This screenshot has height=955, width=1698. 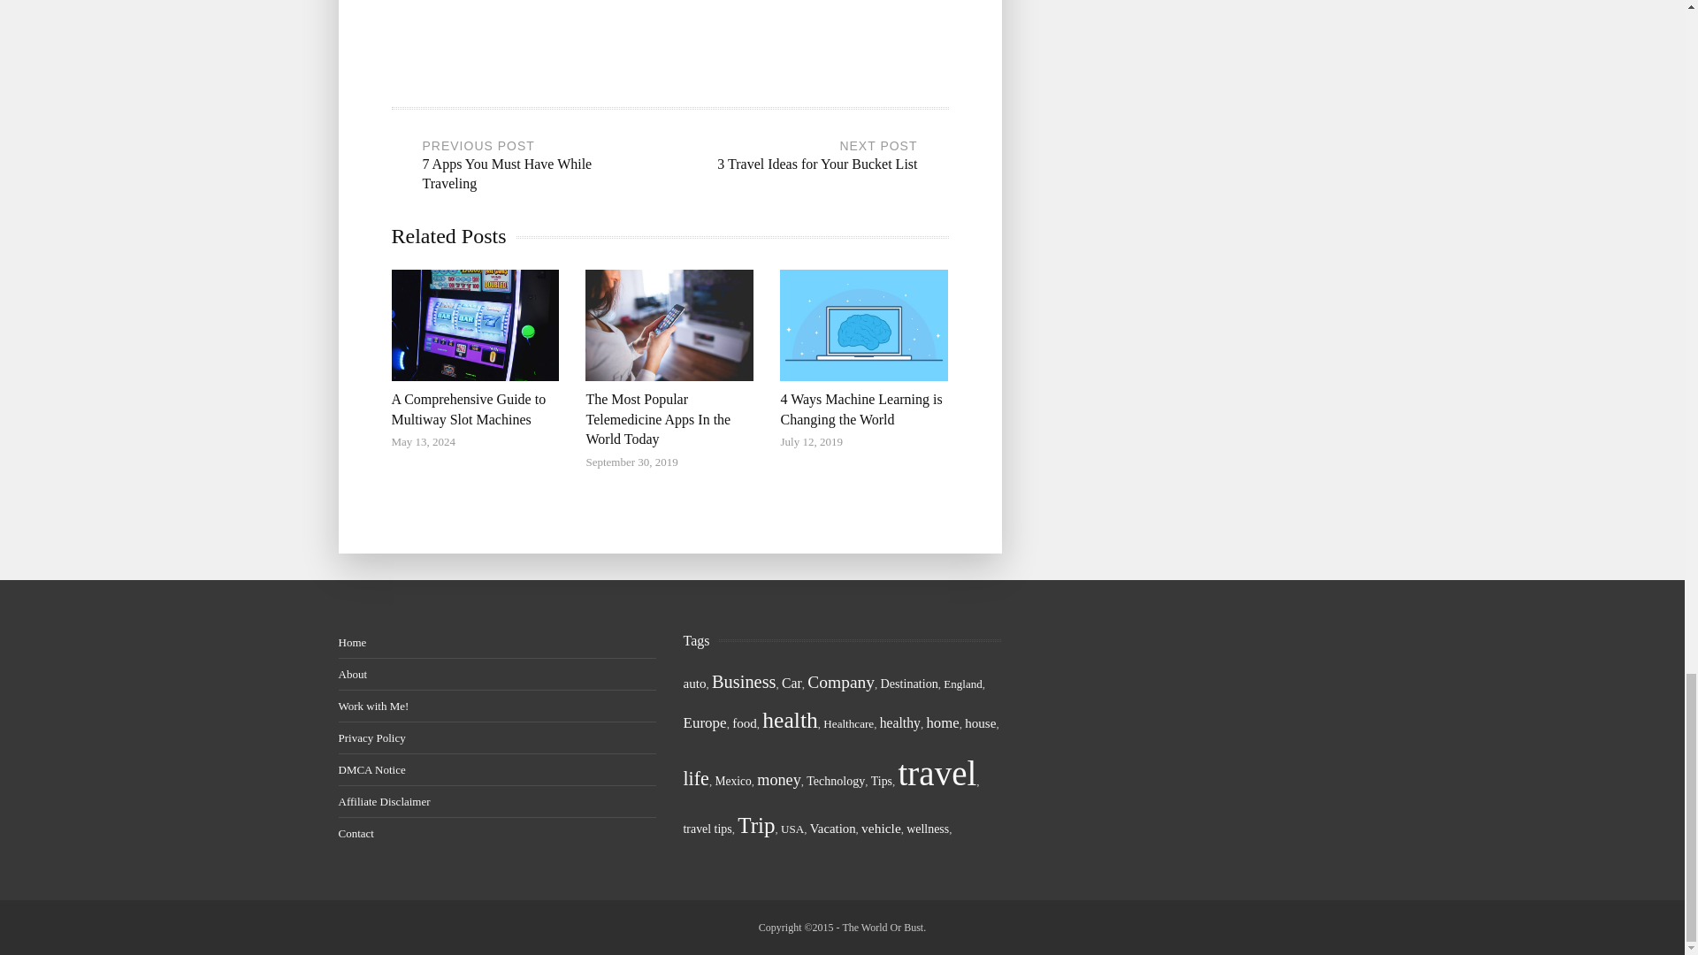 What do you see at coordinates (732, 781) in the screenshot?
I see `55` at bounding box center [732, 781].